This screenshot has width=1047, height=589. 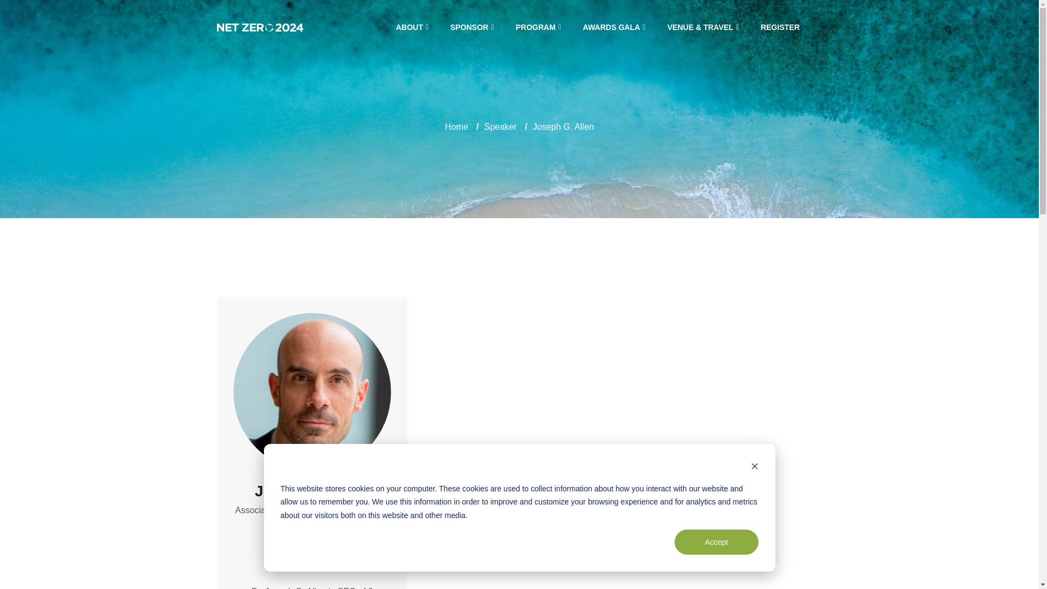 What do you see at coordinates (469, 27) in the screenshot?
I see `SPONSOR` at bounding box center [469, 27].